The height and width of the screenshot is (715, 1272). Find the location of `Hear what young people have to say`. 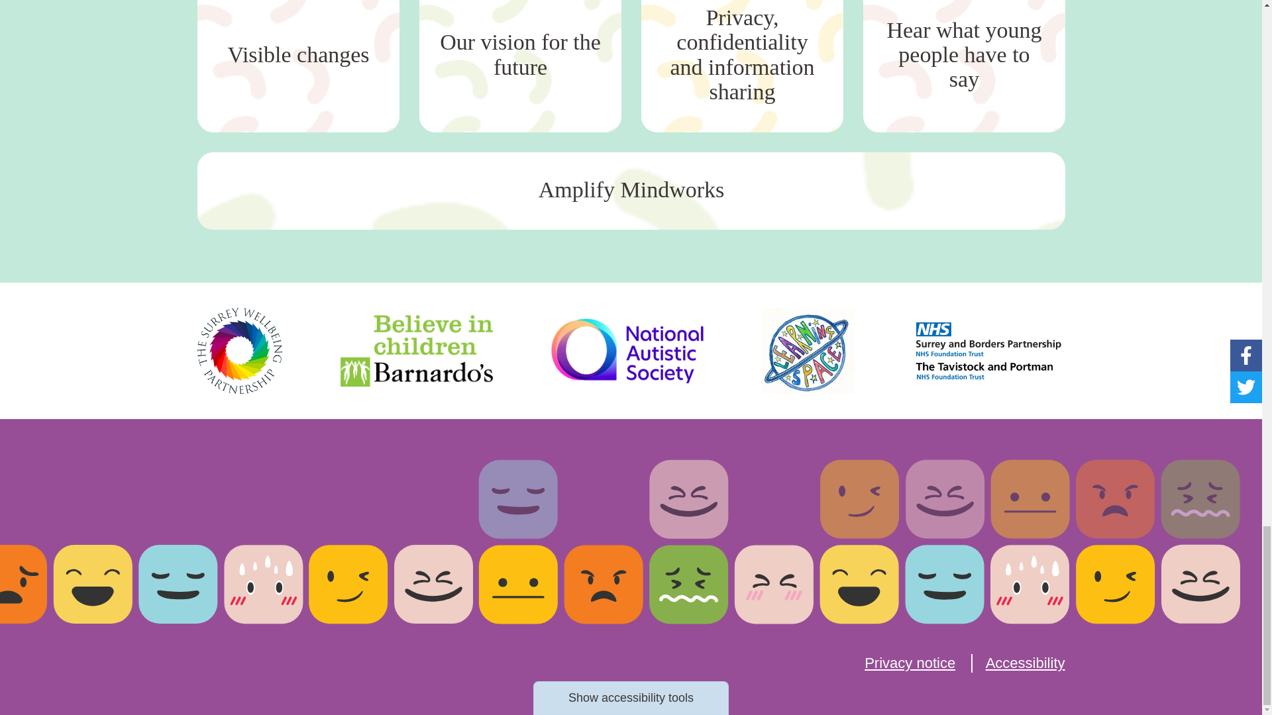

Hear what young people have to say is located at coordinates (963, 66).